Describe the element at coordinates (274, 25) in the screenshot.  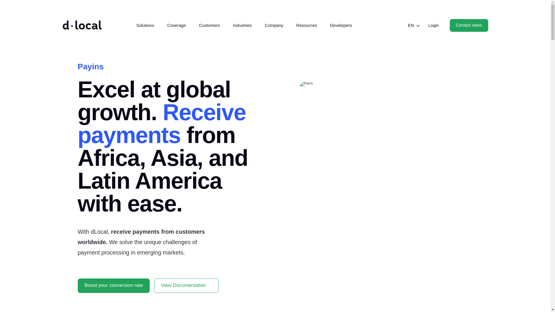
I see `Company` at that location.